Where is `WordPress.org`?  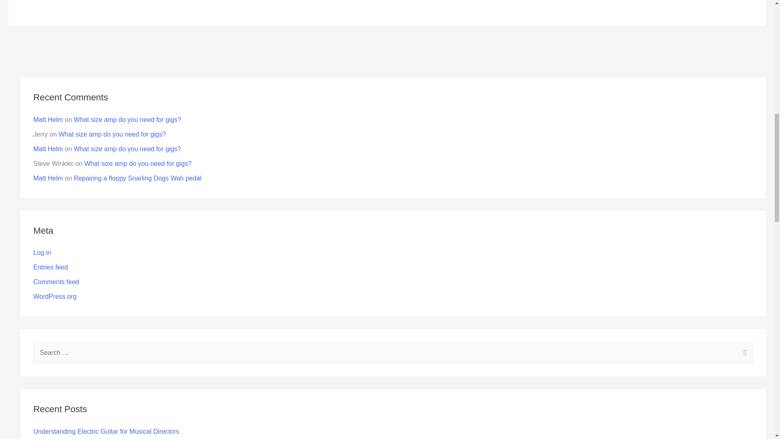 WordPress.org is located at coordinates (55, 296).